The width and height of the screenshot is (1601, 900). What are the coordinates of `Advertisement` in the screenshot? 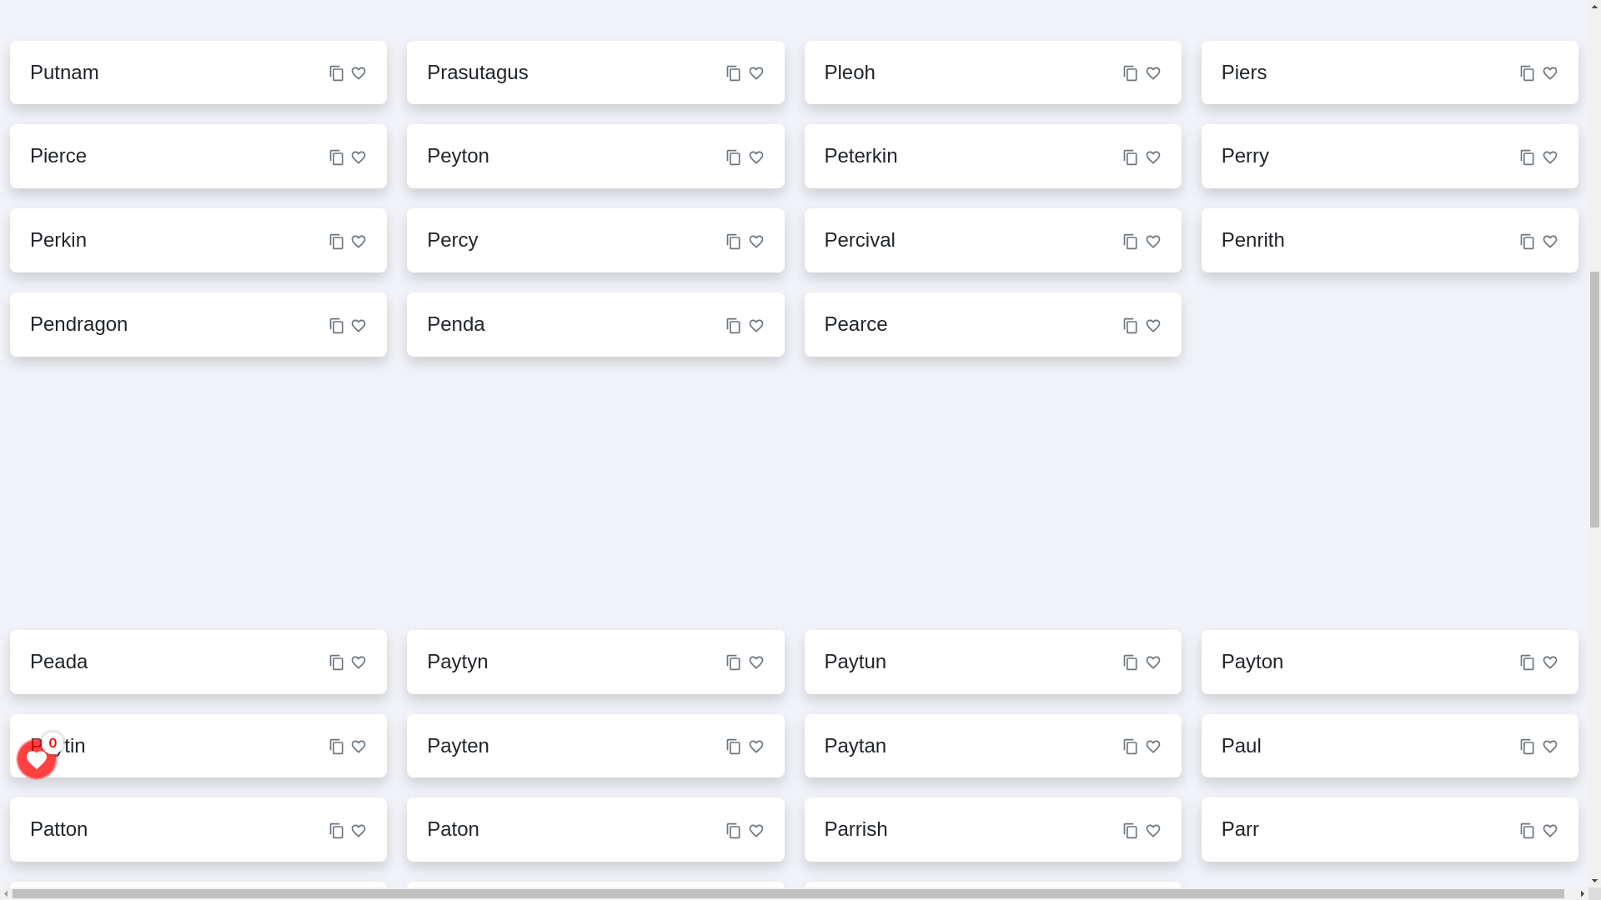 It's located at (1297, 493).